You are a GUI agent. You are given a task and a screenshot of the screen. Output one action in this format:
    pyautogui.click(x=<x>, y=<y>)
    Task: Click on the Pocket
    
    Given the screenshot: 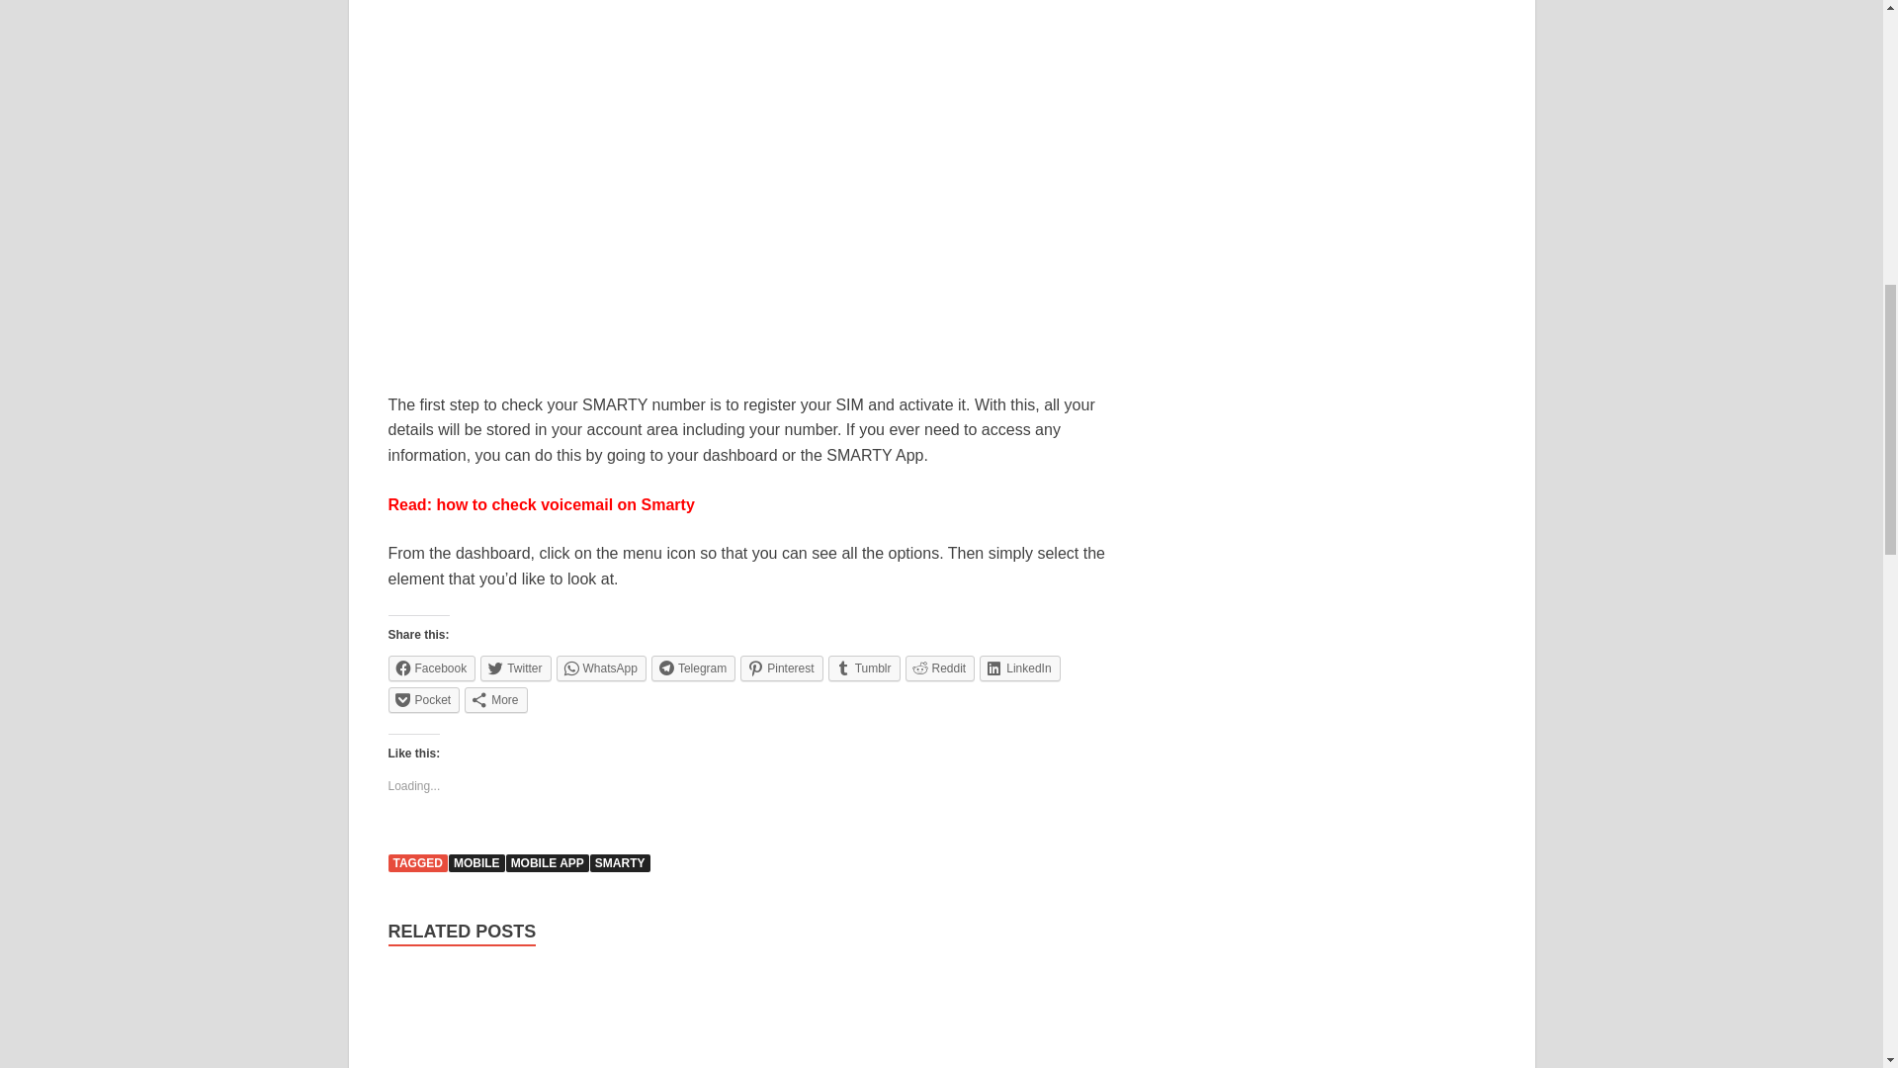 What is the action you would take?
    pyautogui.click(x=423, y=700)
    